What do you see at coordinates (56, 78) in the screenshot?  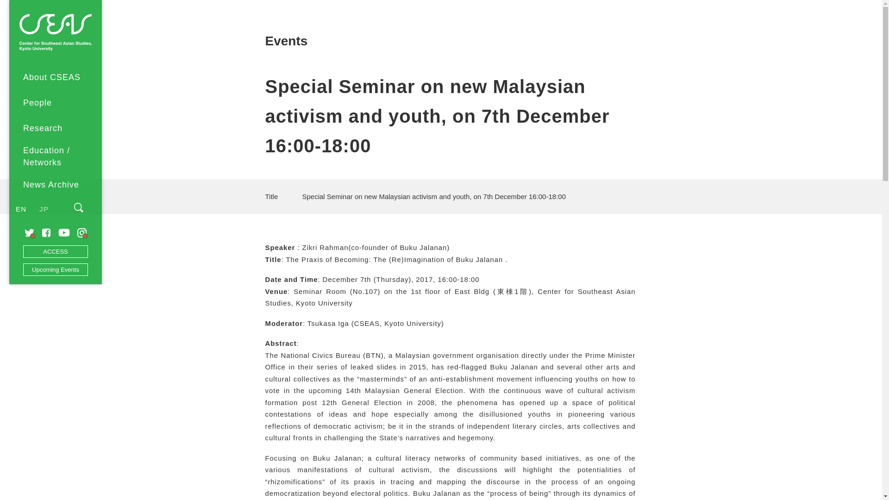 I see `About CSEAS` at bounding box center [56, 78].